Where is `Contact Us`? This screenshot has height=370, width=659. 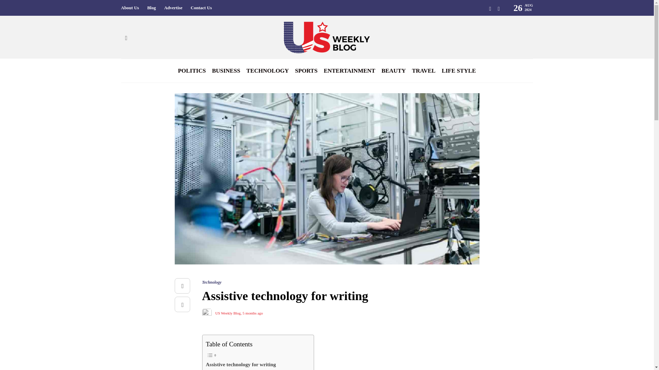
Contact Us is located at coordinates (201, 8).